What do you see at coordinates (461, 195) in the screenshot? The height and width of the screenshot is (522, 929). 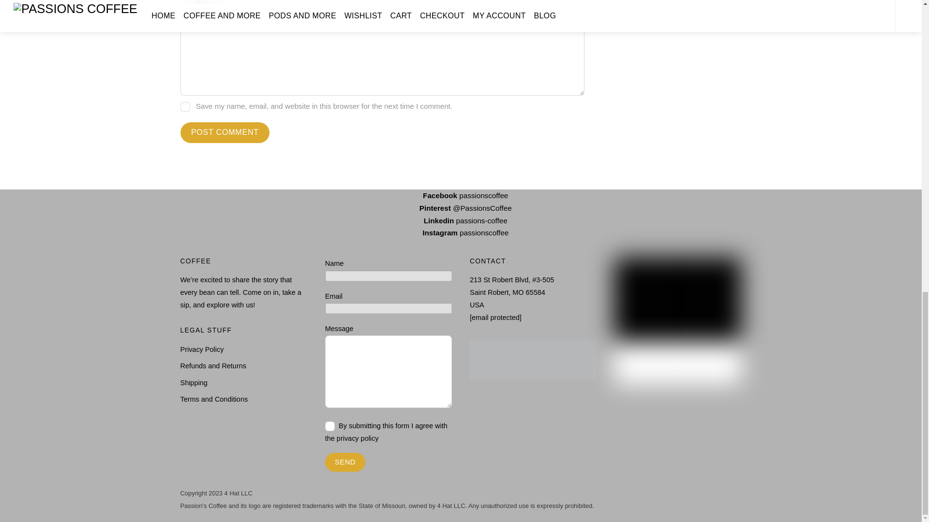 I see `Facebook passionscoffee` at bounding box center [461, 195].